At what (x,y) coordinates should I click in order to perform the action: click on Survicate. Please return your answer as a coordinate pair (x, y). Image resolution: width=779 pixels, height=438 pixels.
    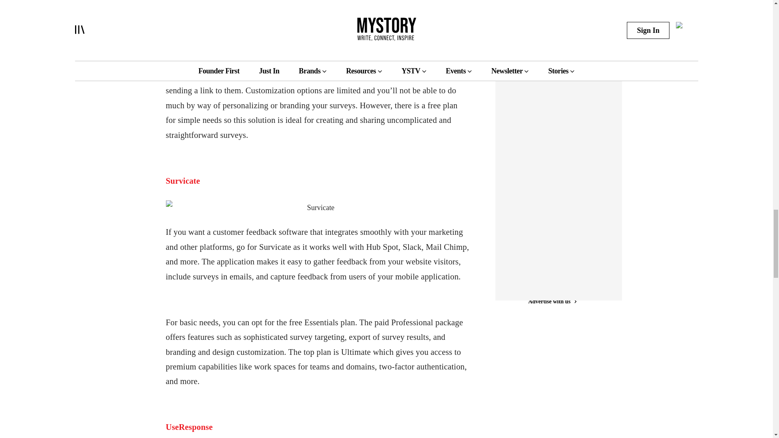
    Looking at the image, I should click on (183, 181).